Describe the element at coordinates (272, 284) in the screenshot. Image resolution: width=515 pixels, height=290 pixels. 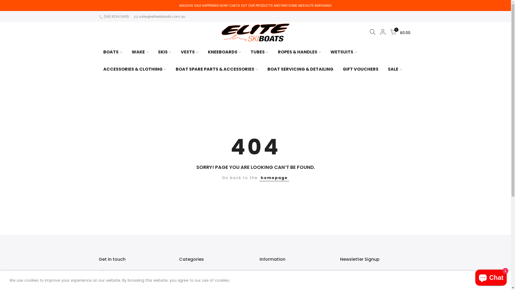
I see `Privacy Policy` at that location.